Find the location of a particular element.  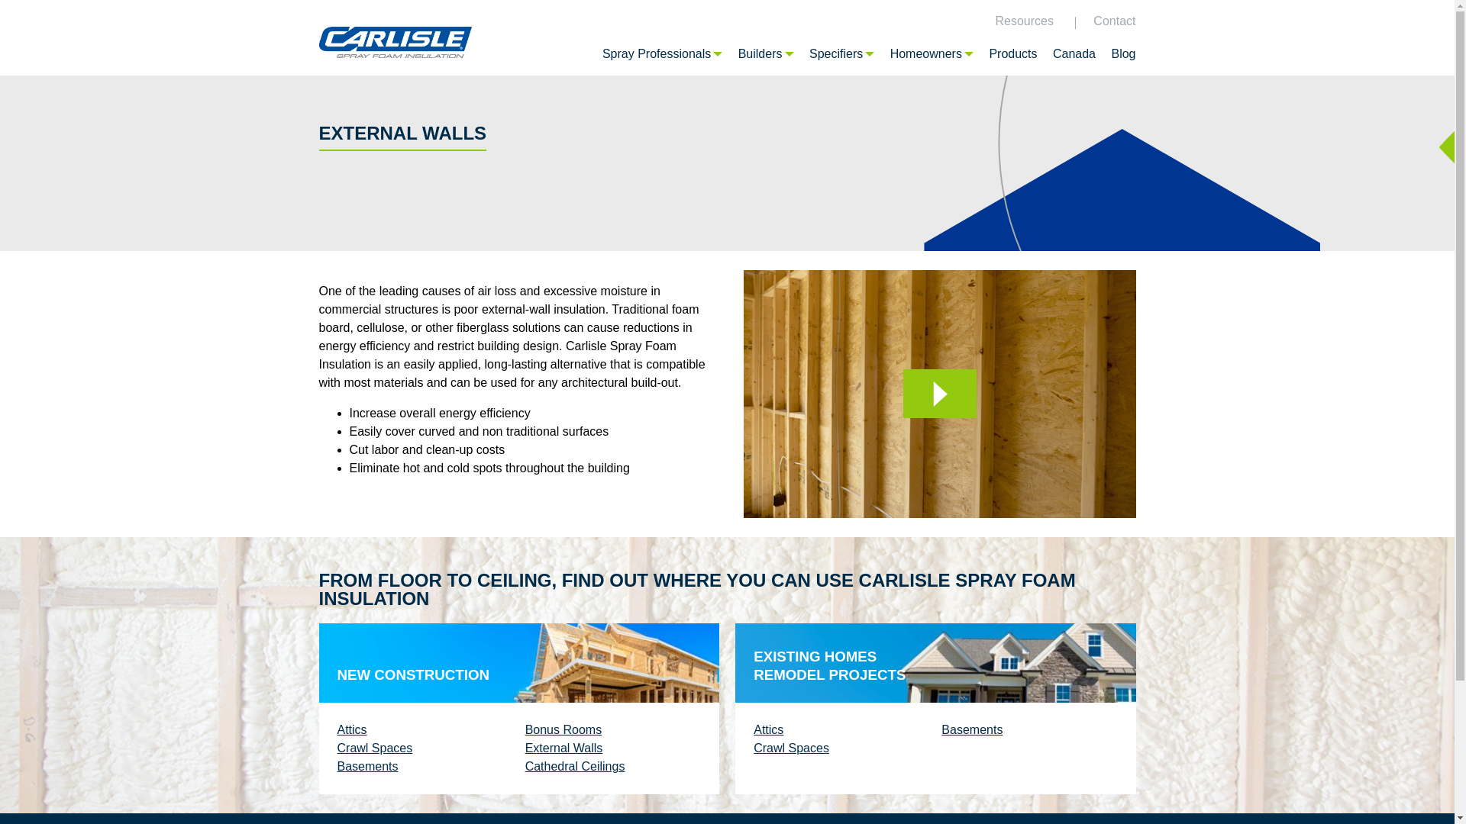

External Walls is located at coordinates (563, 748).